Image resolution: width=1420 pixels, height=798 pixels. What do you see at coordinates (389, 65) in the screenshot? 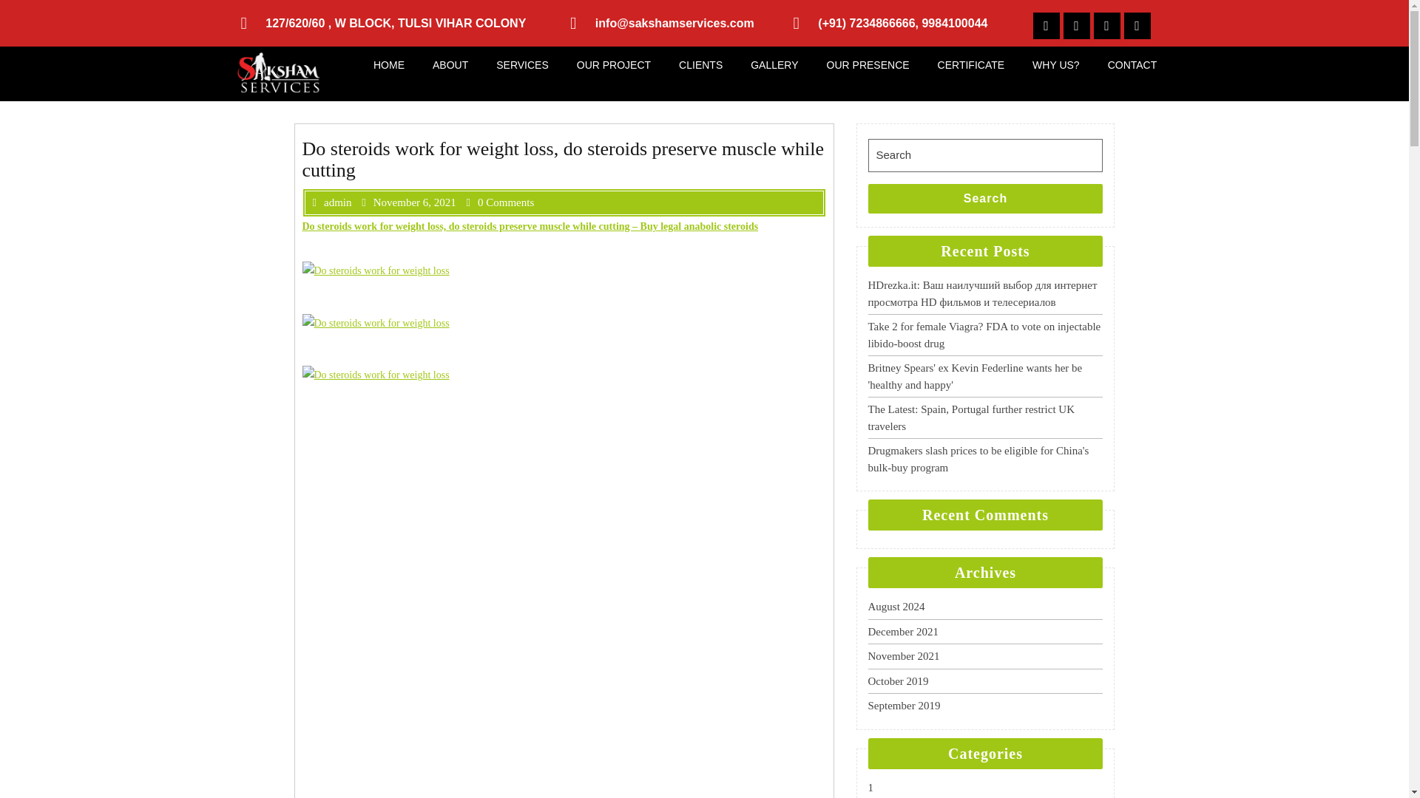
I see `HOME` at bounding box center [389, 65].